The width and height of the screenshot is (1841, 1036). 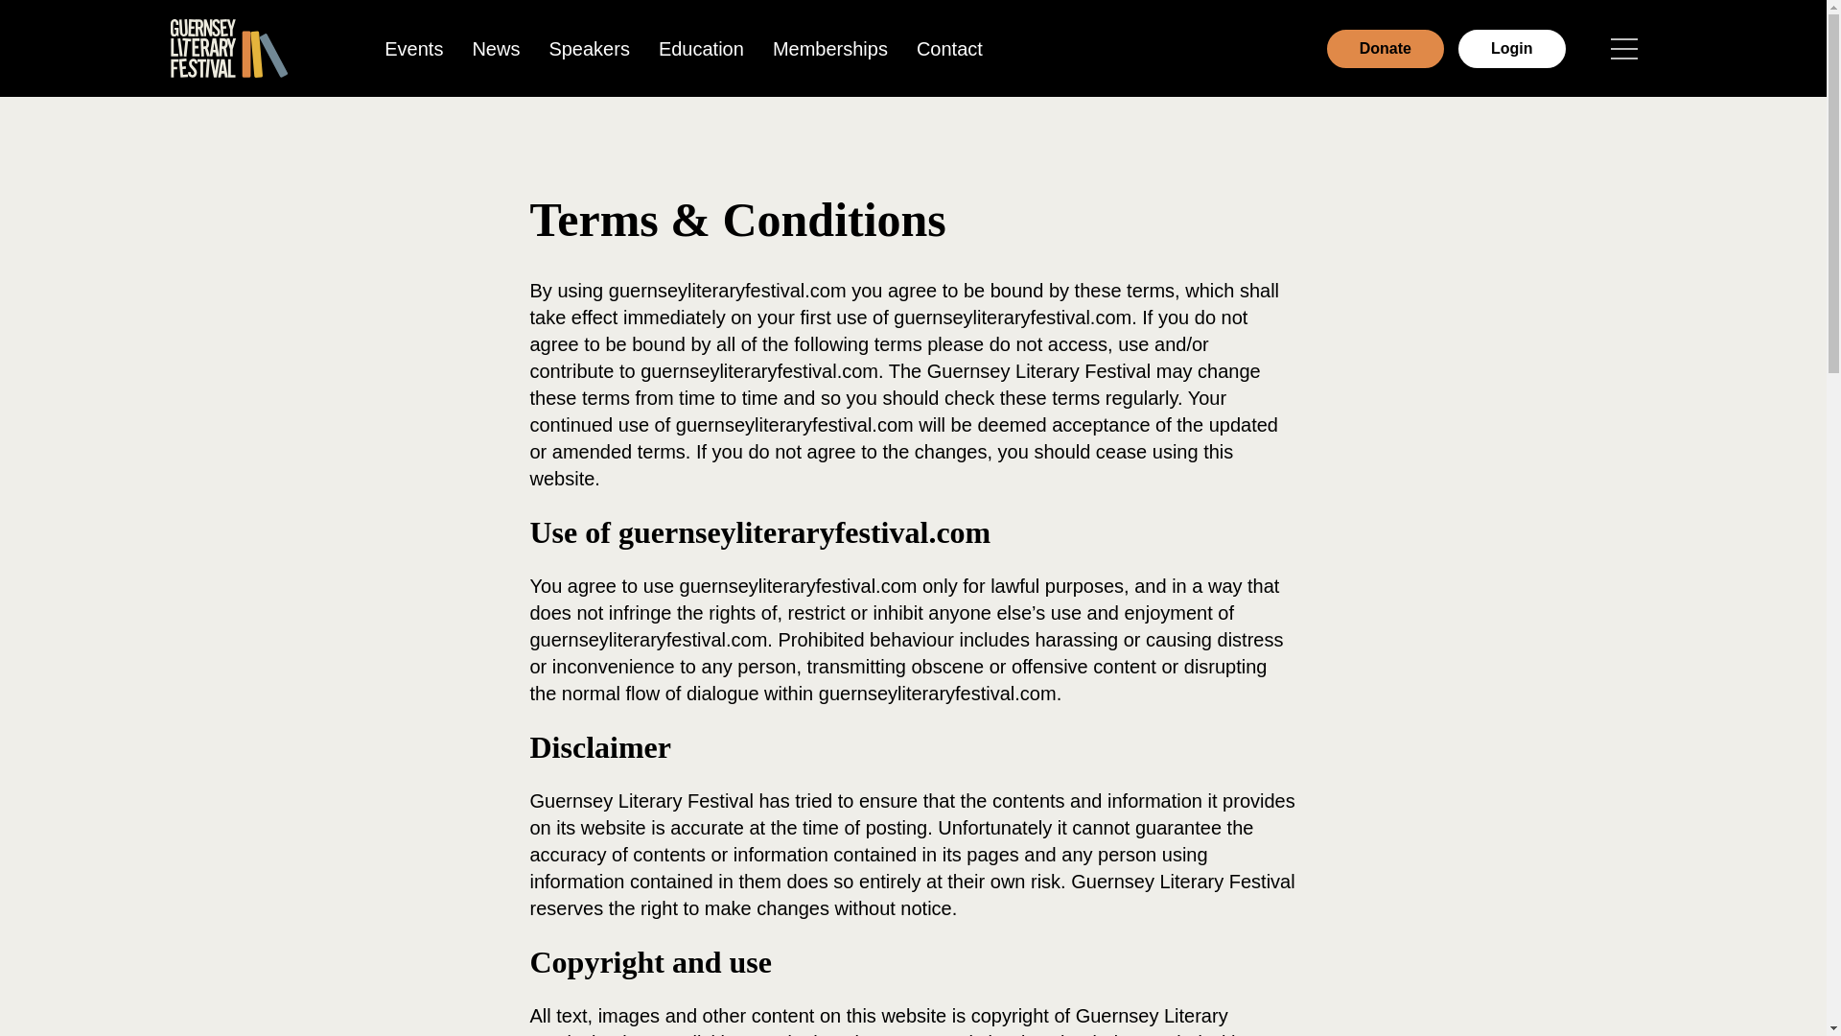 What do you see at coordinates (412, 47) in the screenshot?
I see `Events` at bounding box center [412, 47].